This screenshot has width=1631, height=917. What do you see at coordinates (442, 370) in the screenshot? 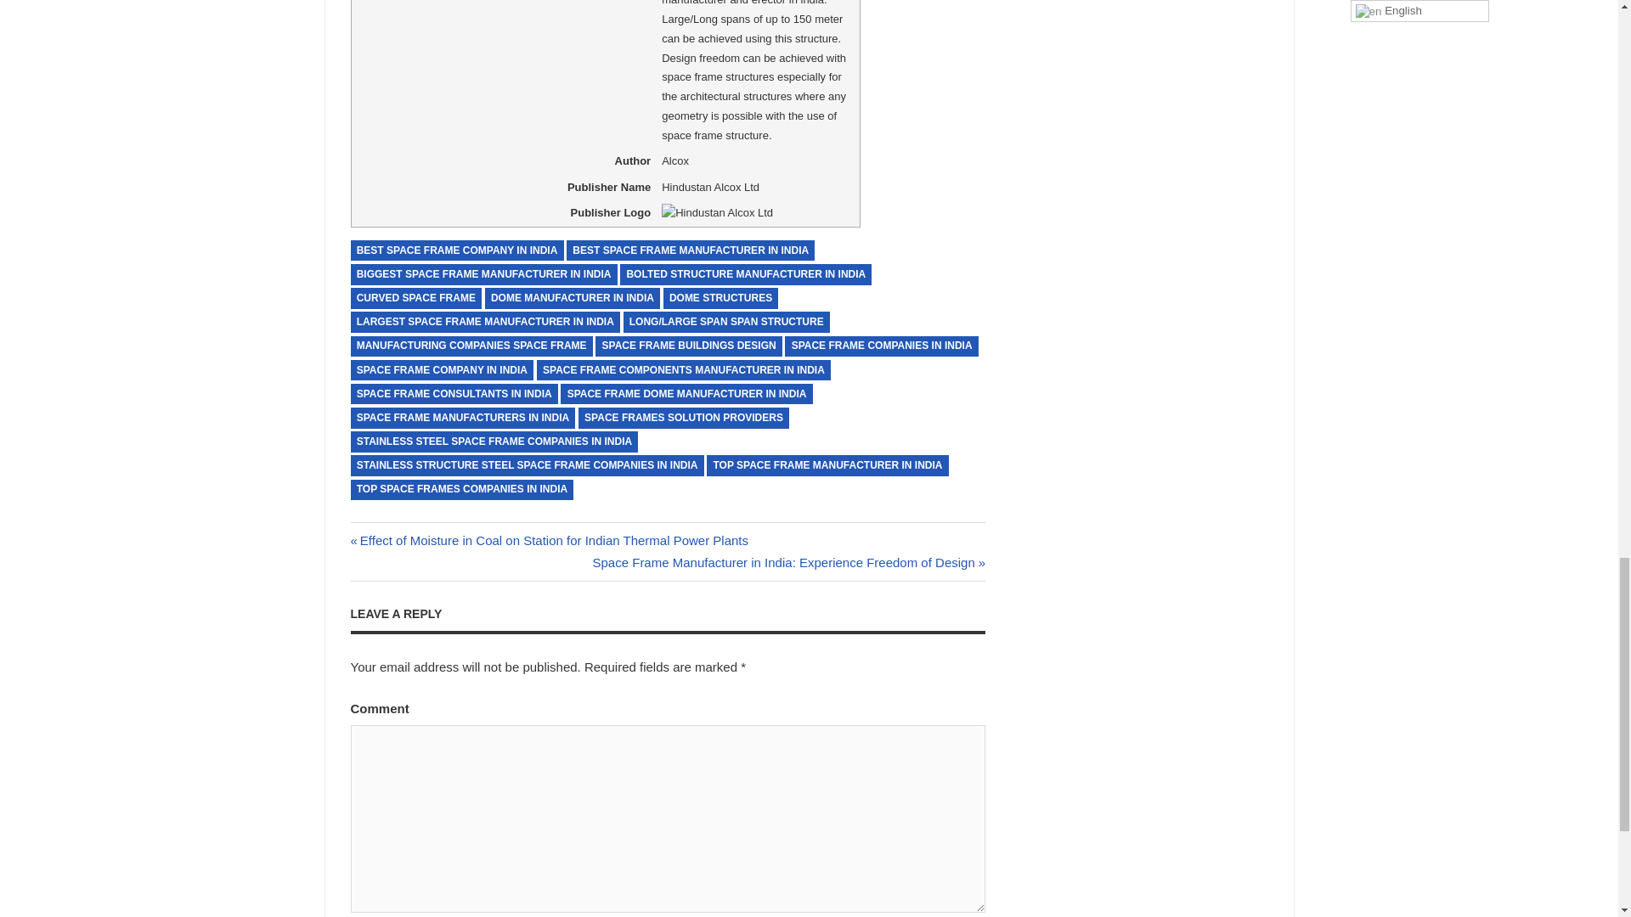
I see `SPACE FRAME COMPANY IN INDIA` at bounding box center [442, 370].